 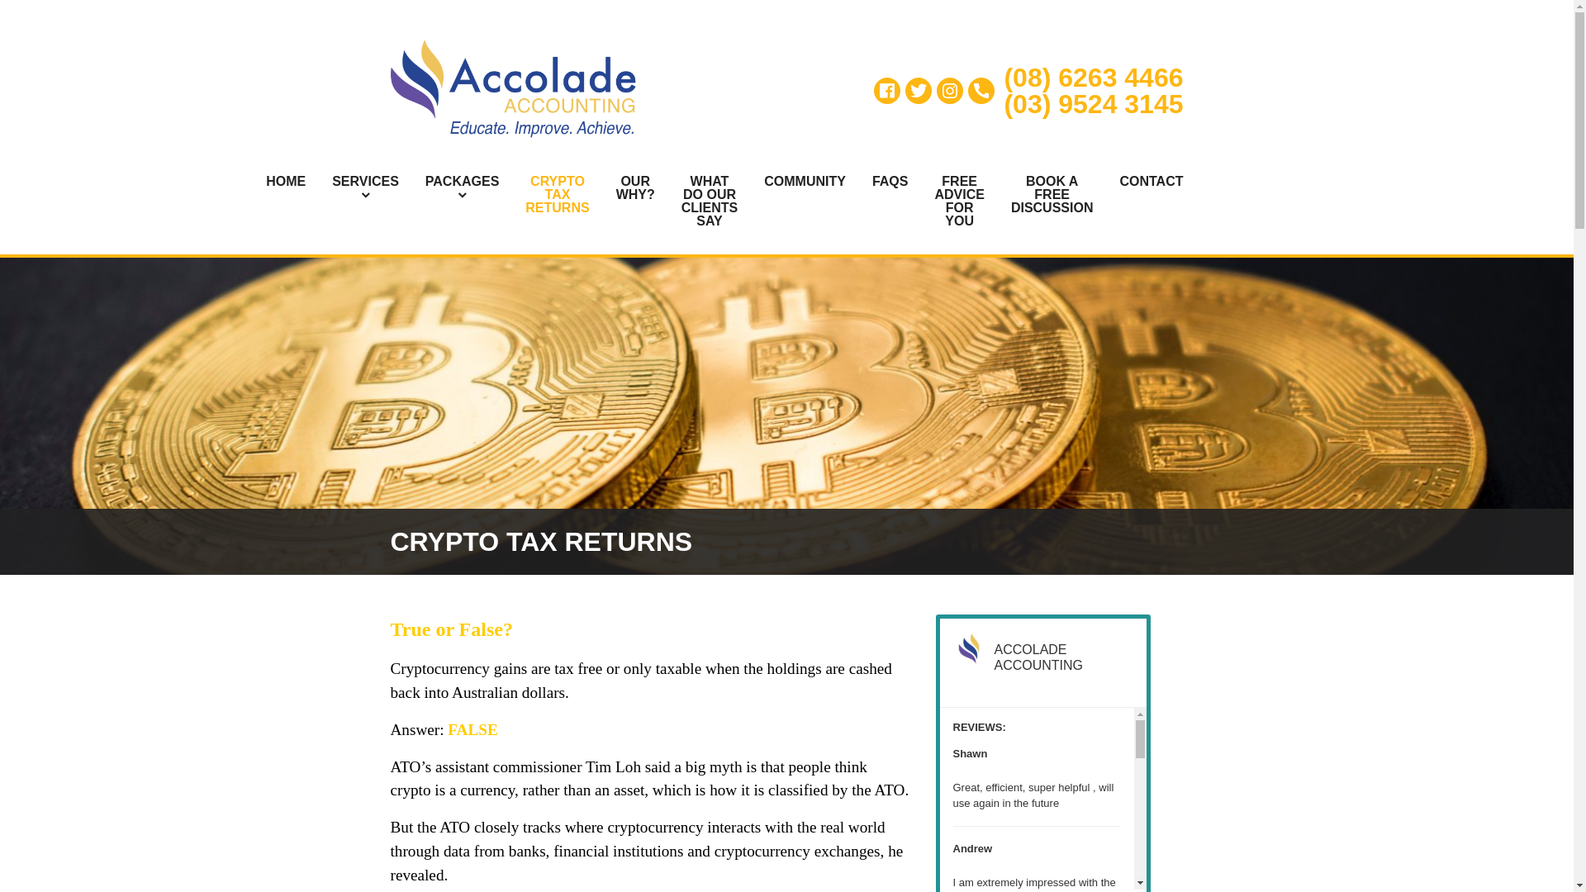 What do you see at coordinates (945, 201) in the screenshot?
I see `FREE ADVICE FOR YOU` at bounding box center [945, 201].